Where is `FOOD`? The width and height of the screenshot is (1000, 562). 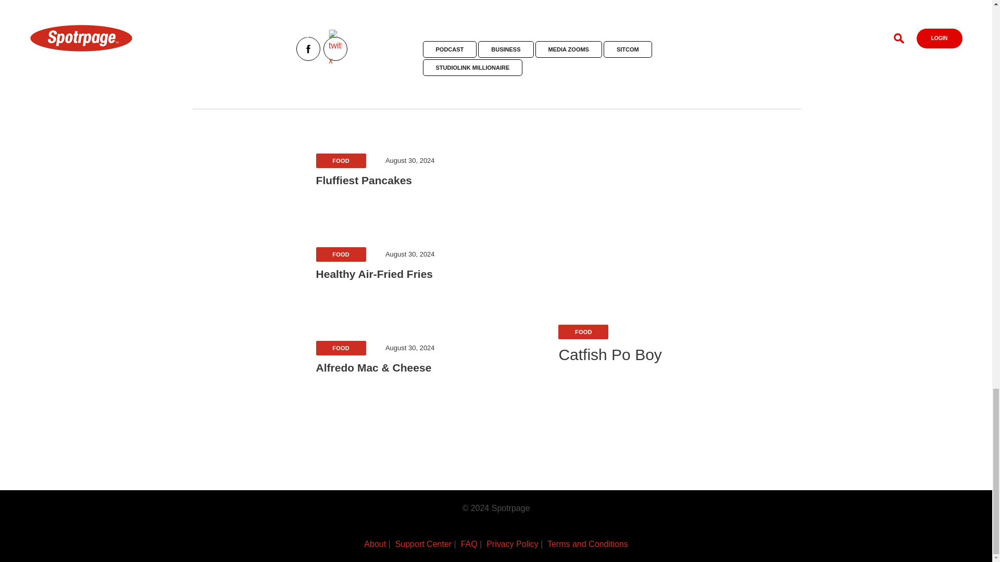
FOOD is located at coordinates (341, 160).